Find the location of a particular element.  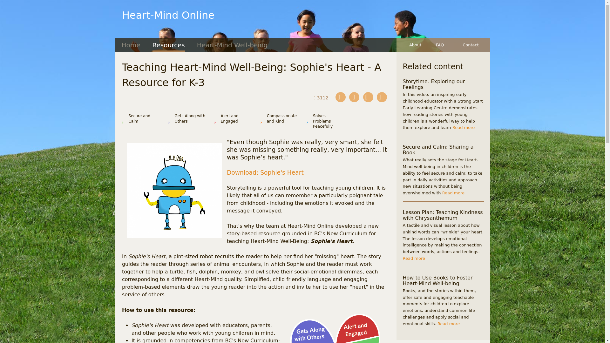

Resources is located at coordinates (168, 45).